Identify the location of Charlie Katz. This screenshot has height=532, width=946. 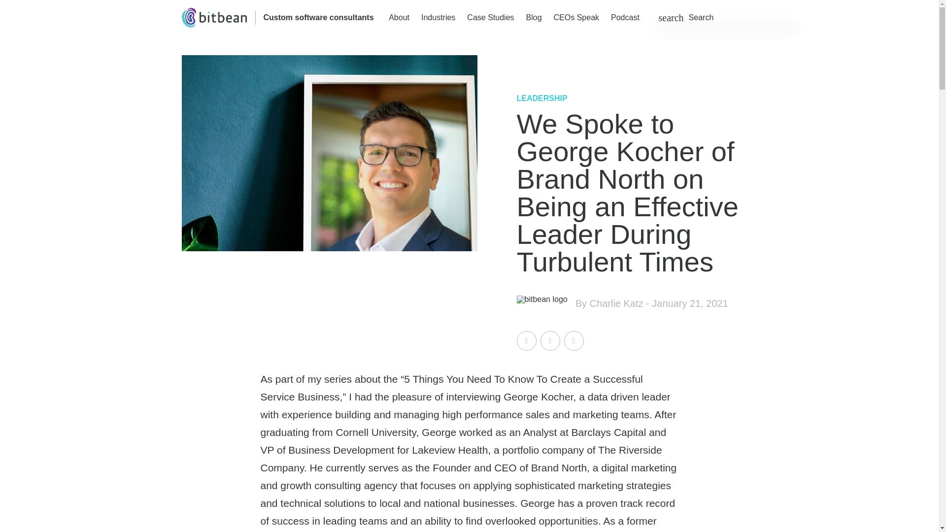
(616, 303).